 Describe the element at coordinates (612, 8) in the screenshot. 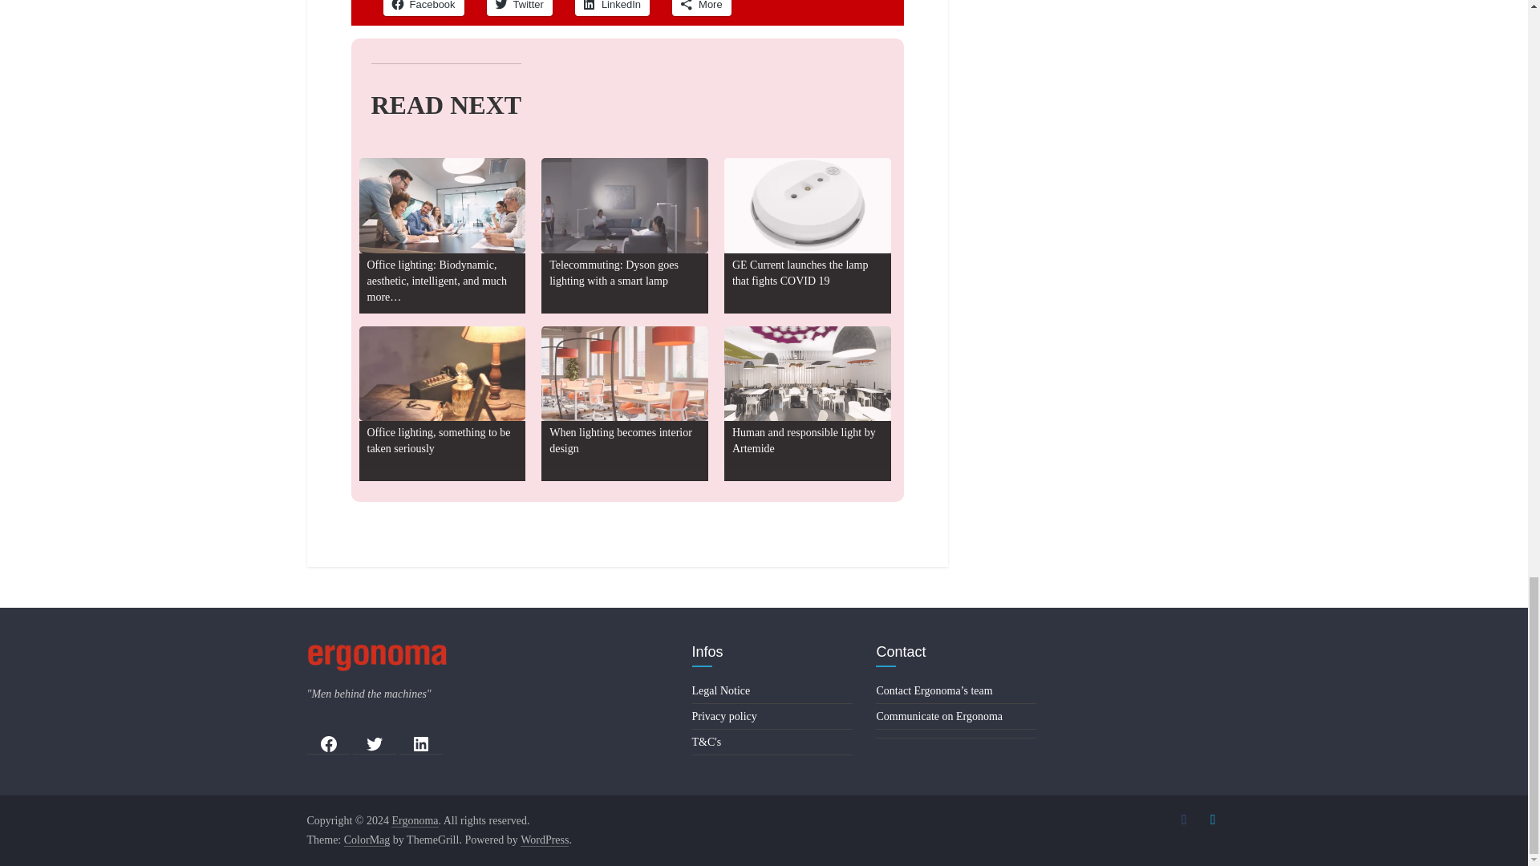

I see `LinkedIn` at that location.